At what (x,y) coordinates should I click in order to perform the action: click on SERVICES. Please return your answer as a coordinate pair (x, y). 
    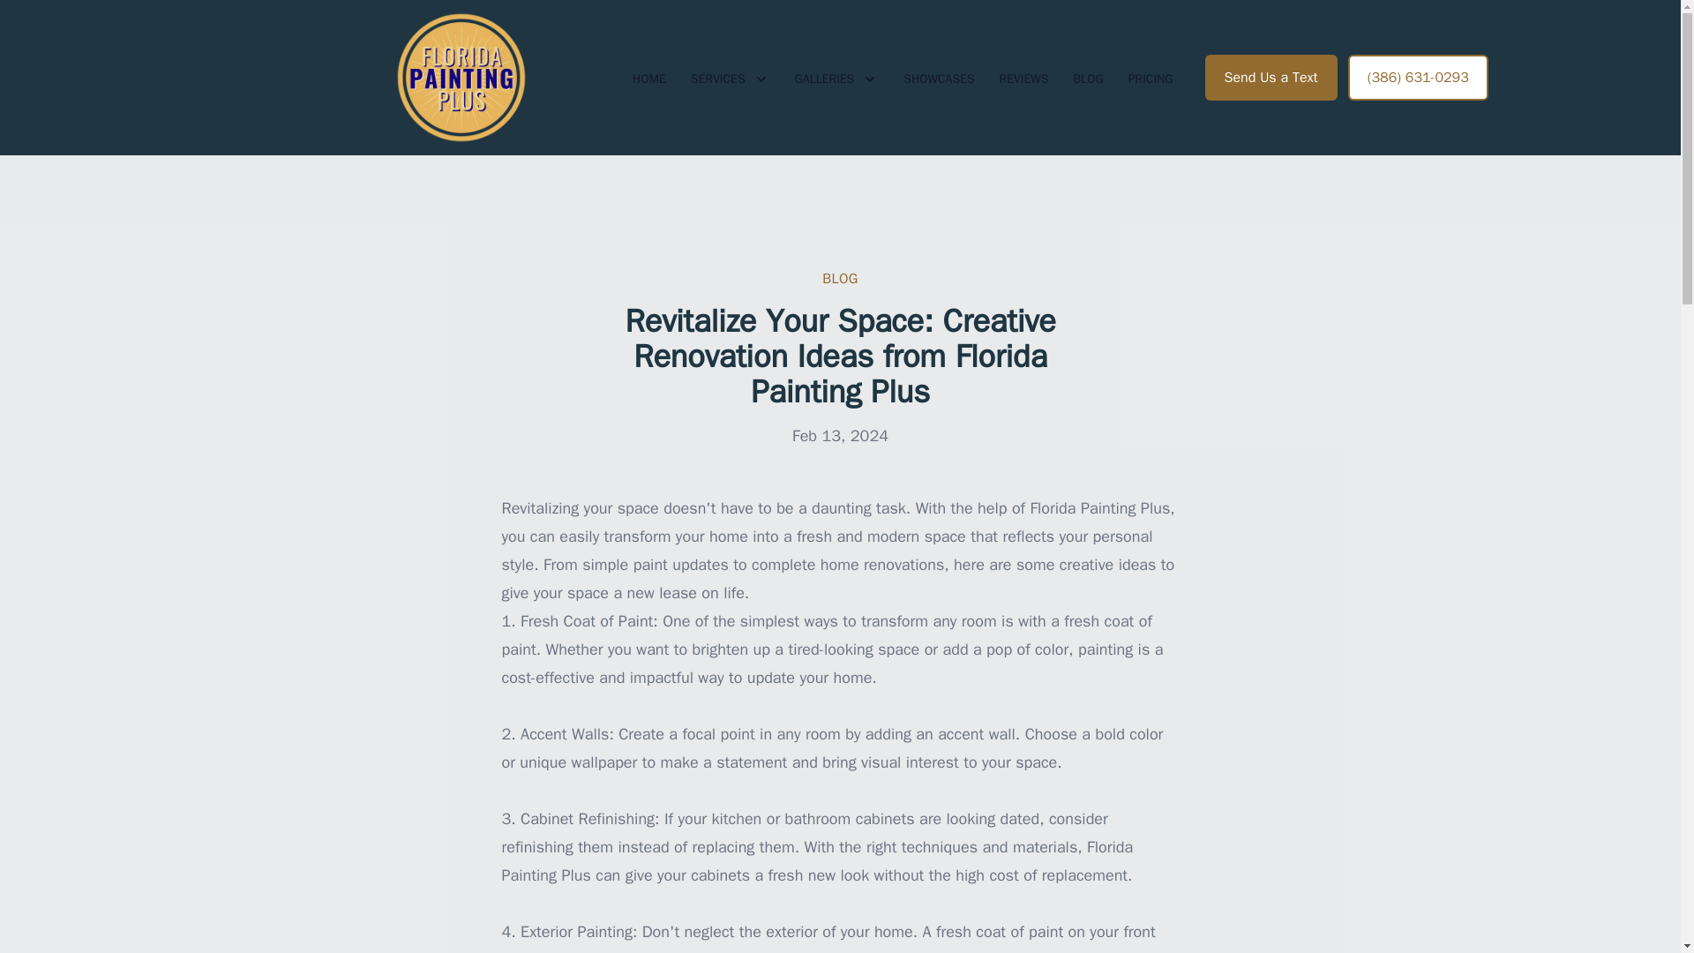
    Looking at the image, I should click on (731, 78).